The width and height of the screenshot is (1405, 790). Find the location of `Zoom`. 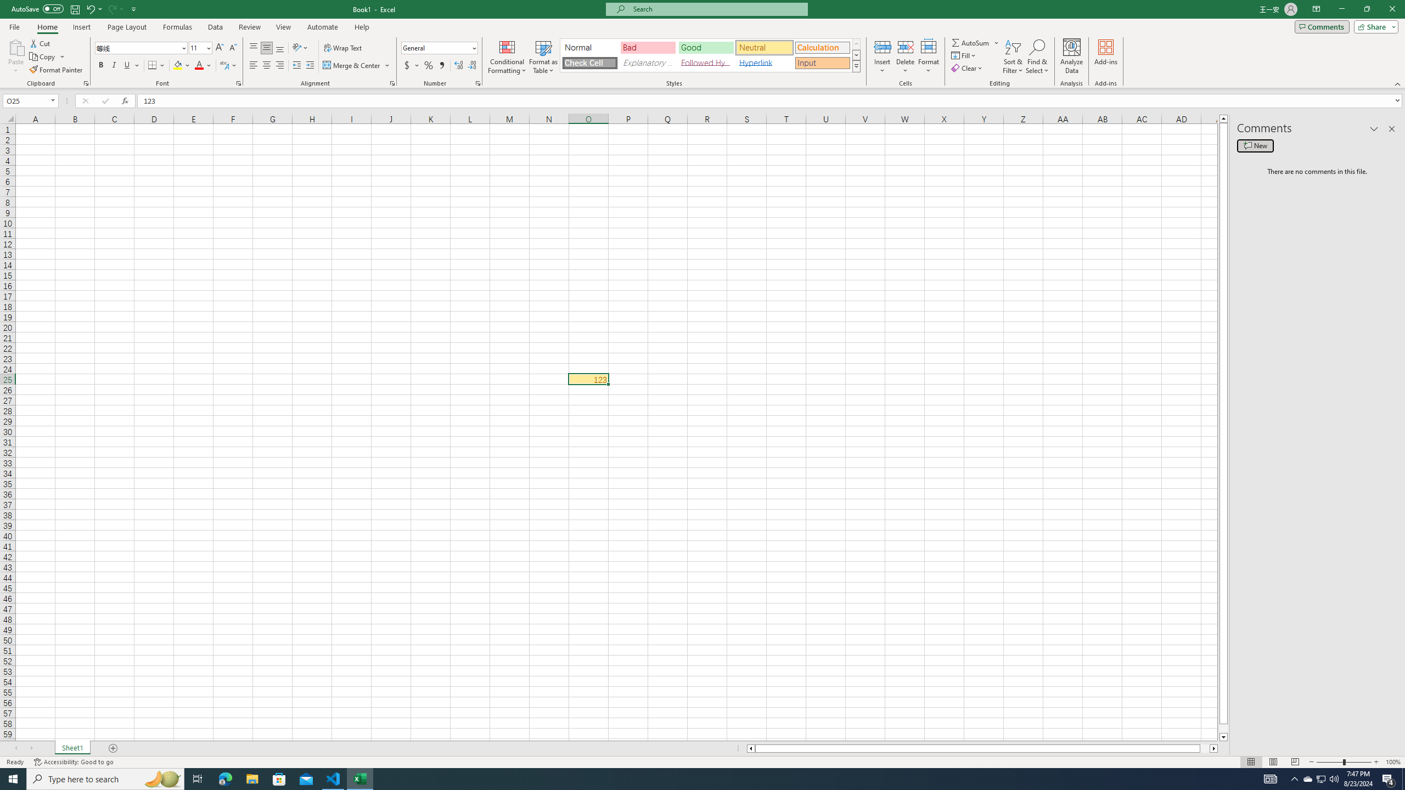

Zoom is located at coordinates (1344, 762).